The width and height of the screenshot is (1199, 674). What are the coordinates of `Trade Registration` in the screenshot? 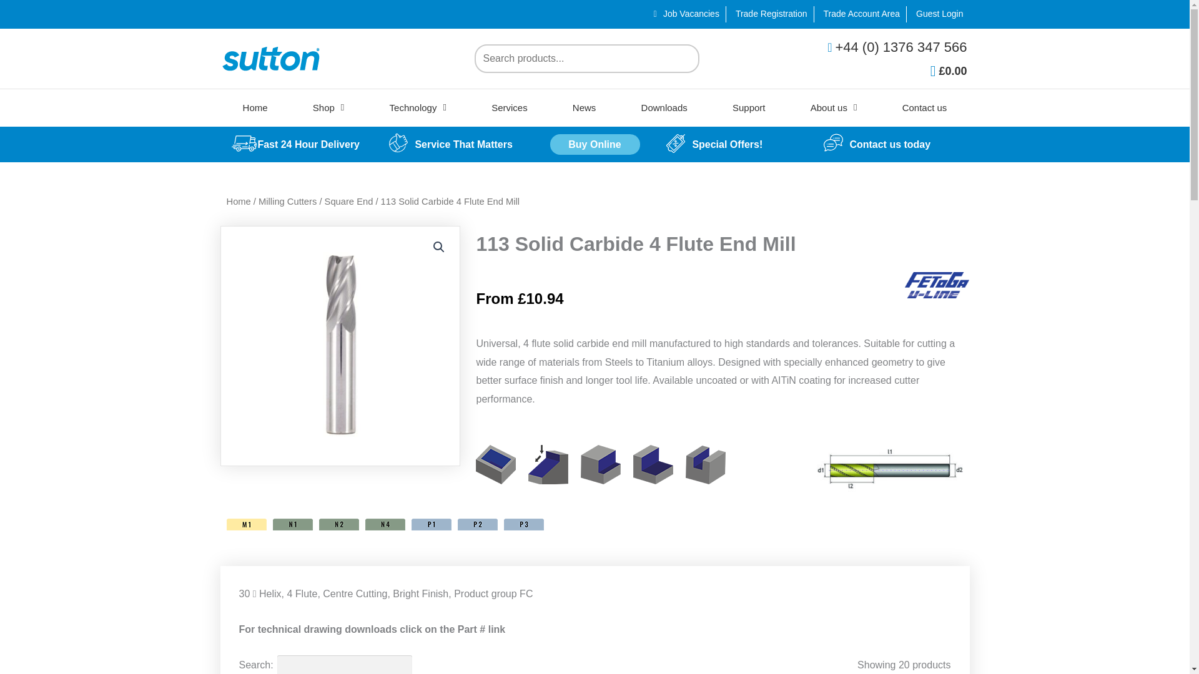 It's located at (769, 14).